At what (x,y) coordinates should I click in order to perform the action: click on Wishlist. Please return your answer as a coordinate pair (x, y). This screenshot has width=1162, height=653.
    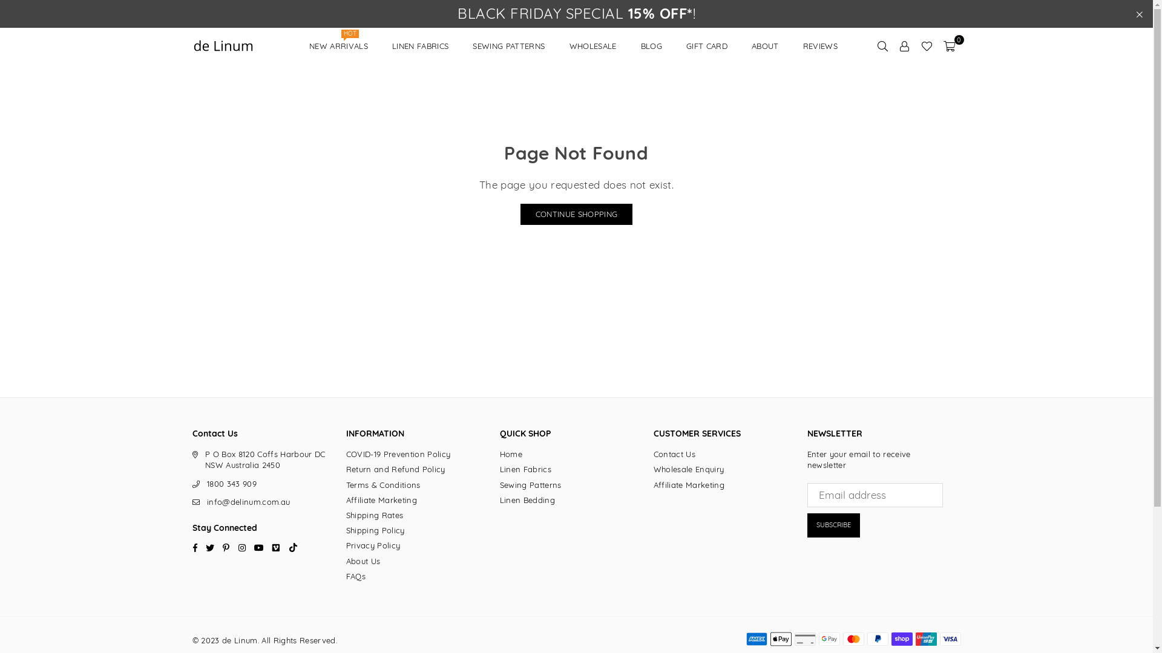
    Looking at the image, I should click on (927, 46).